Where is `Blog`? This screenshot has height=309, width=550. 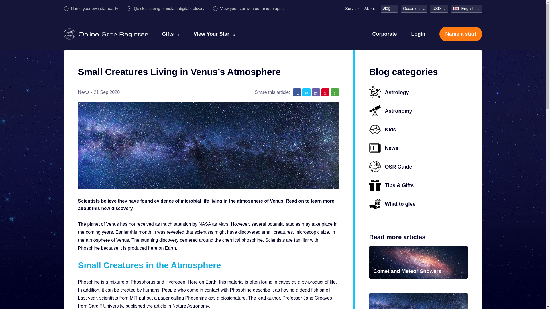 Blog is located at coordinates (389, 8).